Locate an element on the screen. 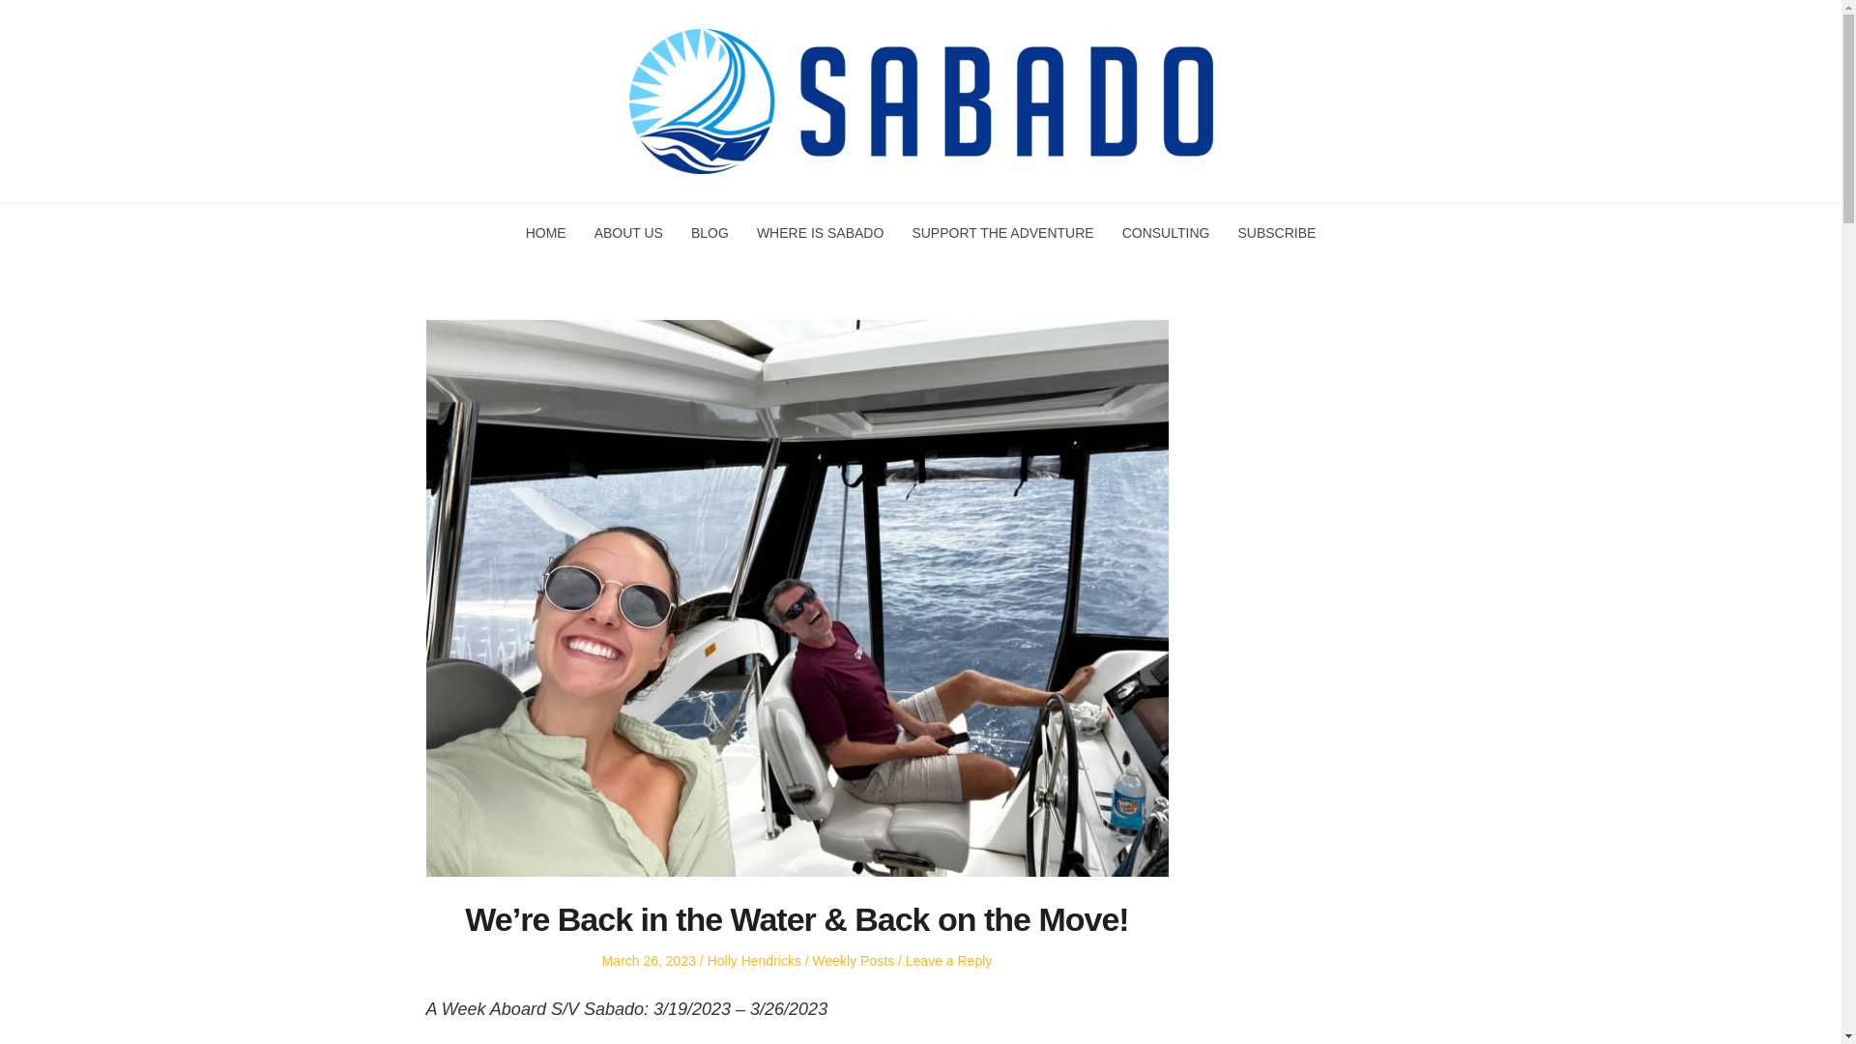 The image size is (1856, 1044). Leave a Reply is located at coordinates (949, 961).